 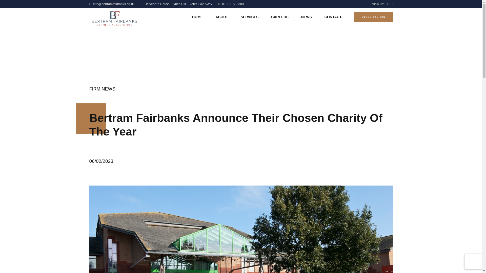 What do you see at coordinates (279, 17) in the screenshot?
I see `CAREERS` at bounding box center [279, 17].